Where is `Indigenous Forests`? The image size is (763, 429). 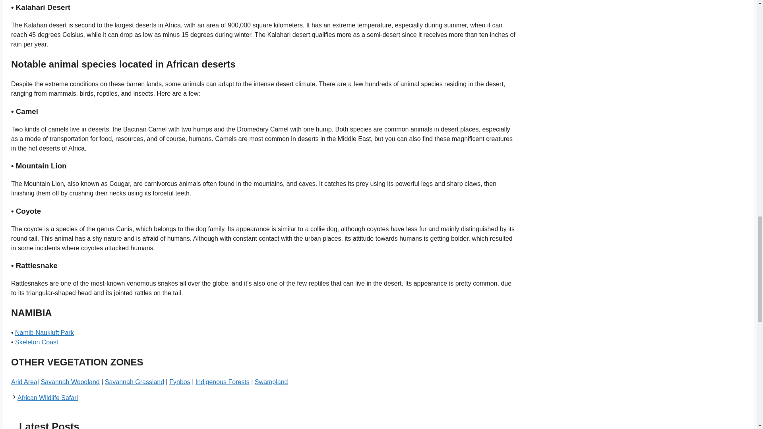
Indigenous Forests is located at coordinates (222, 381).